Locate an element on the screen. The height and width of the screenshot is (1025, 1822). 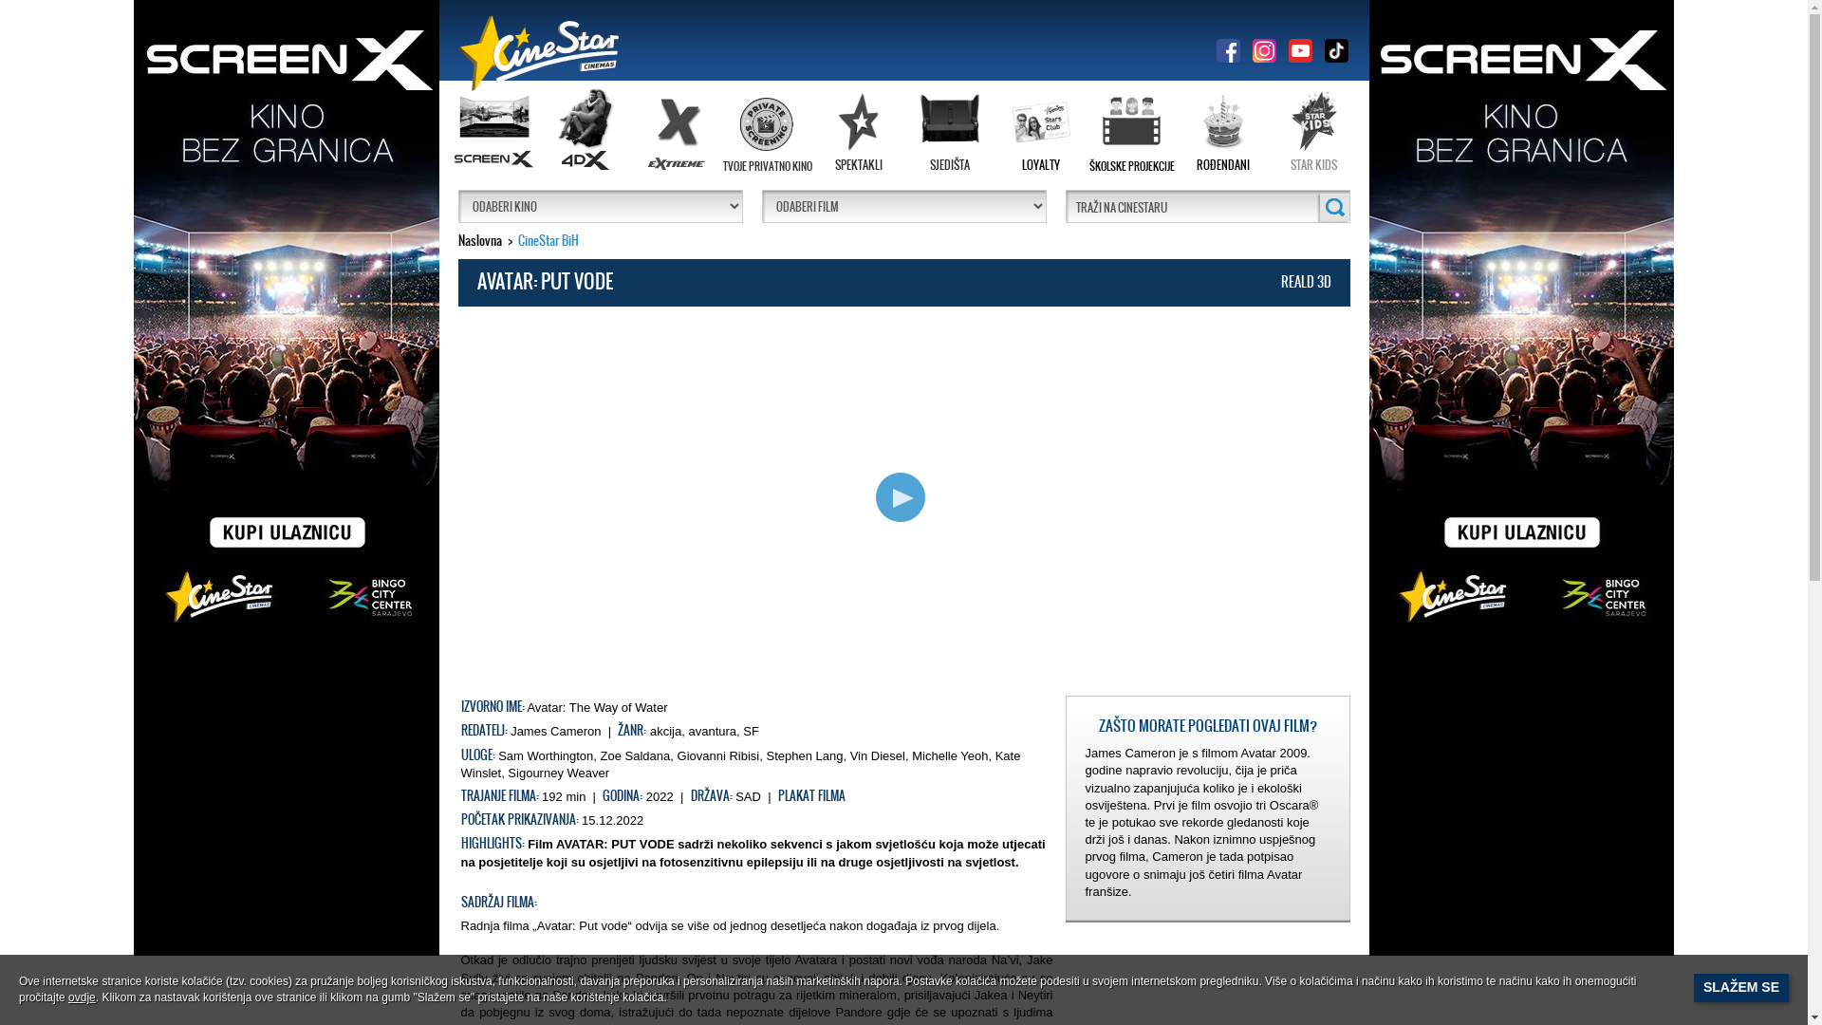
avantura is located at coordinates (712, 731).